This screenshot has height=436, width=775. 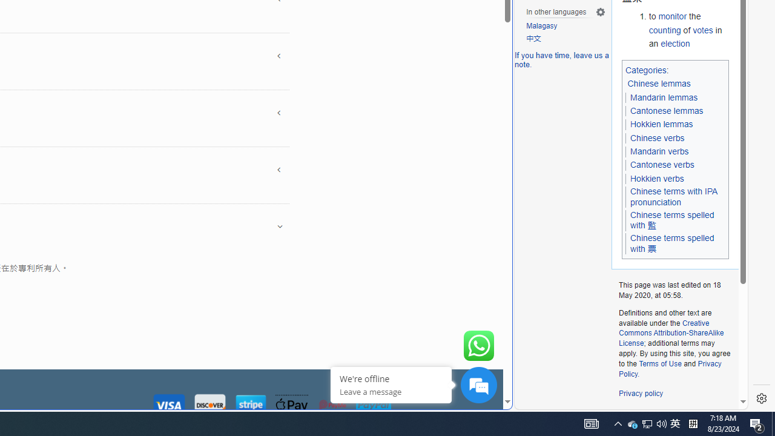 I want to click on Language settings, so click(x=601, y=12).